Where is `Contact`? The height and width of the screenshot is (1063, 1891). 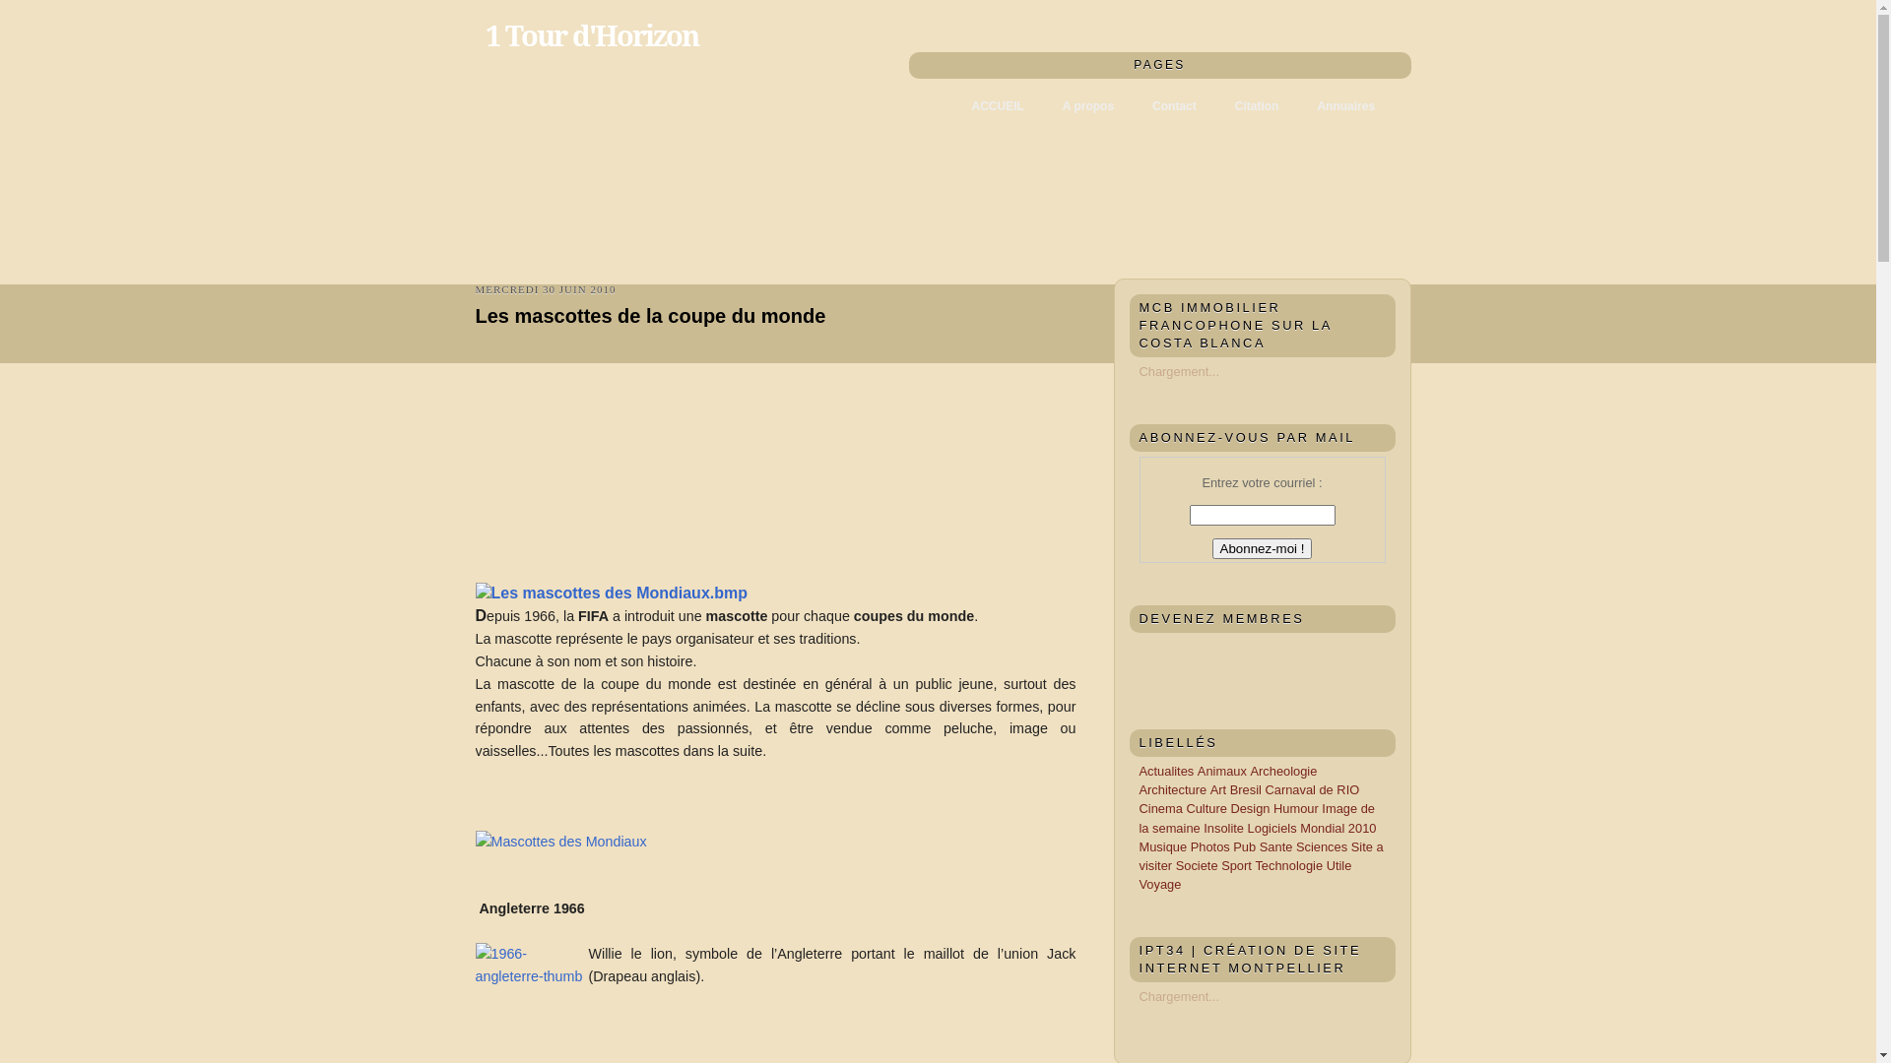 Contact is located at coordinates (1174, 106).